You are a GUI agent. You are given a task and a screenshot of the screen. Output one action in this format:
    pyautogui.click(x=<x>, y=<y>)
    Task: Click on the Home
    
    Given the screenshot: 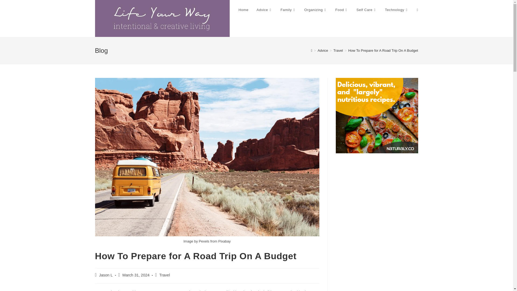 What is the action you would take?
    pyautogui.click(x=243, y=10)
    